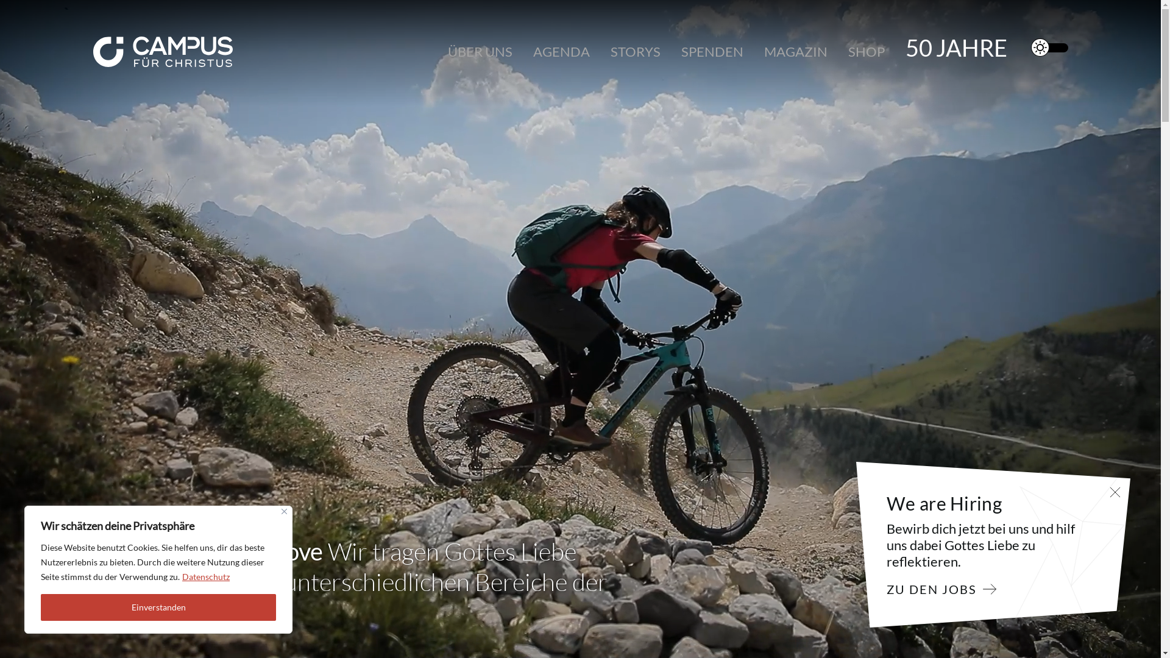  What do you see at coordinates (636, 51) in the screenshot?
I see `STORYS` at bounding box center [636, 51].